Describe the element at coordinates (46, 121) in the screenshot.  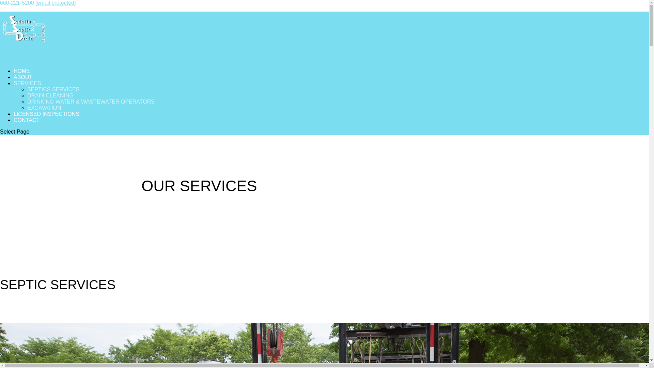
I see `LICENSED INSPECTIONS` at that location.